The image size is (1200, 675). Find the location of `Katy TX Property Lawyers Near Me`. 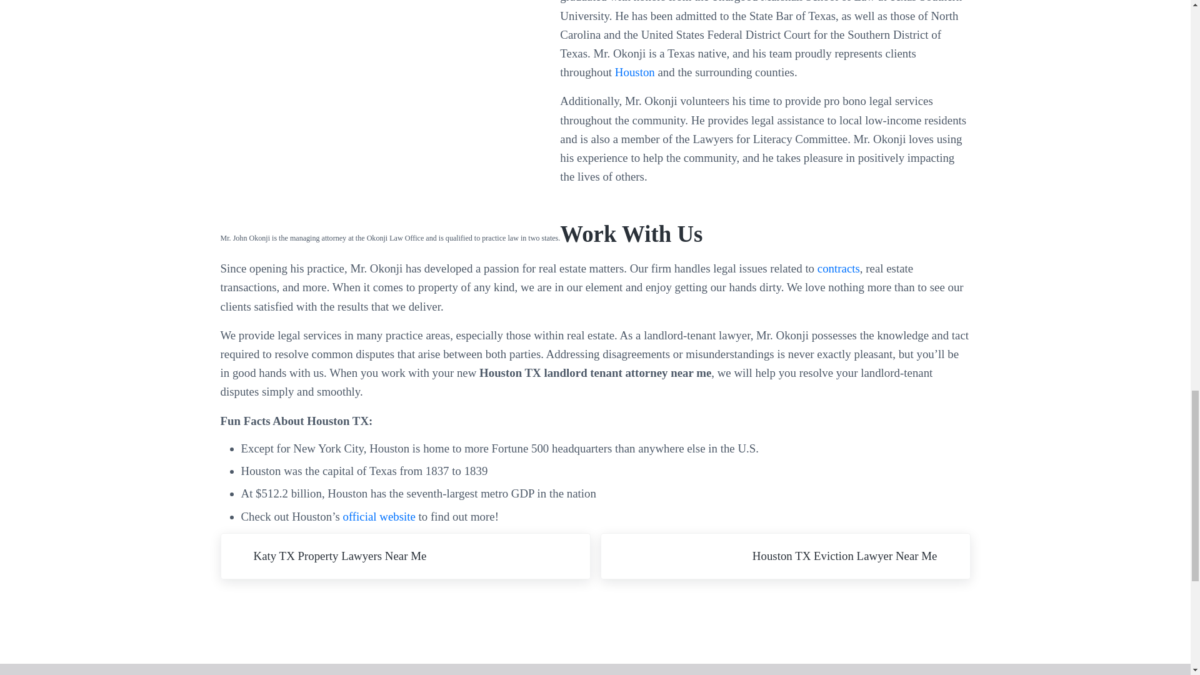

Katy TX Property Lawyers Near Me is located at coordinates (405, 556).